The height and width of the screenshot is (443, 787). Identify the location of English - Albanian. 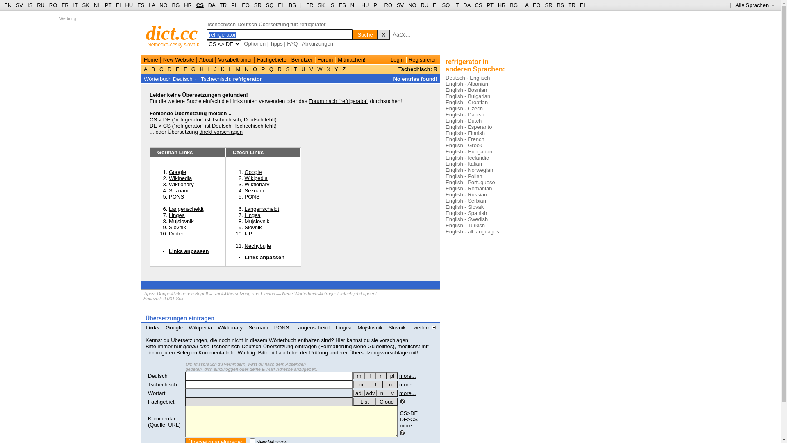
(467, 84).